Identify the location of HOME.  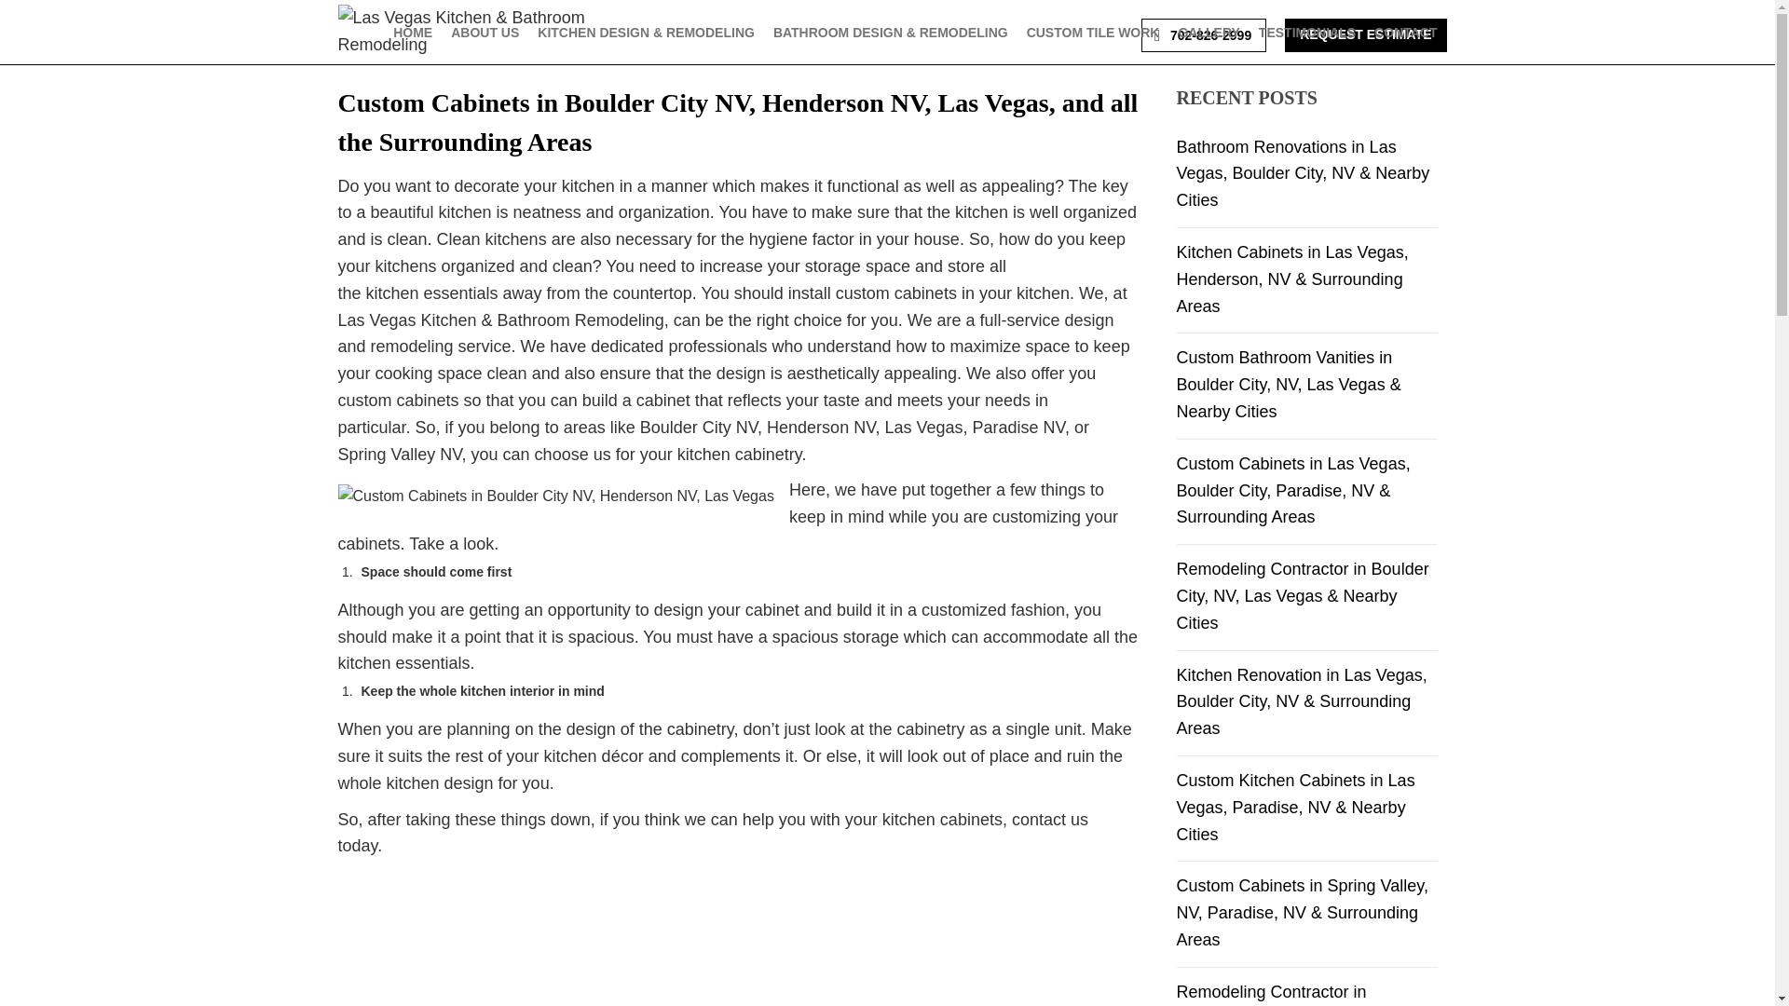
(413, 33).